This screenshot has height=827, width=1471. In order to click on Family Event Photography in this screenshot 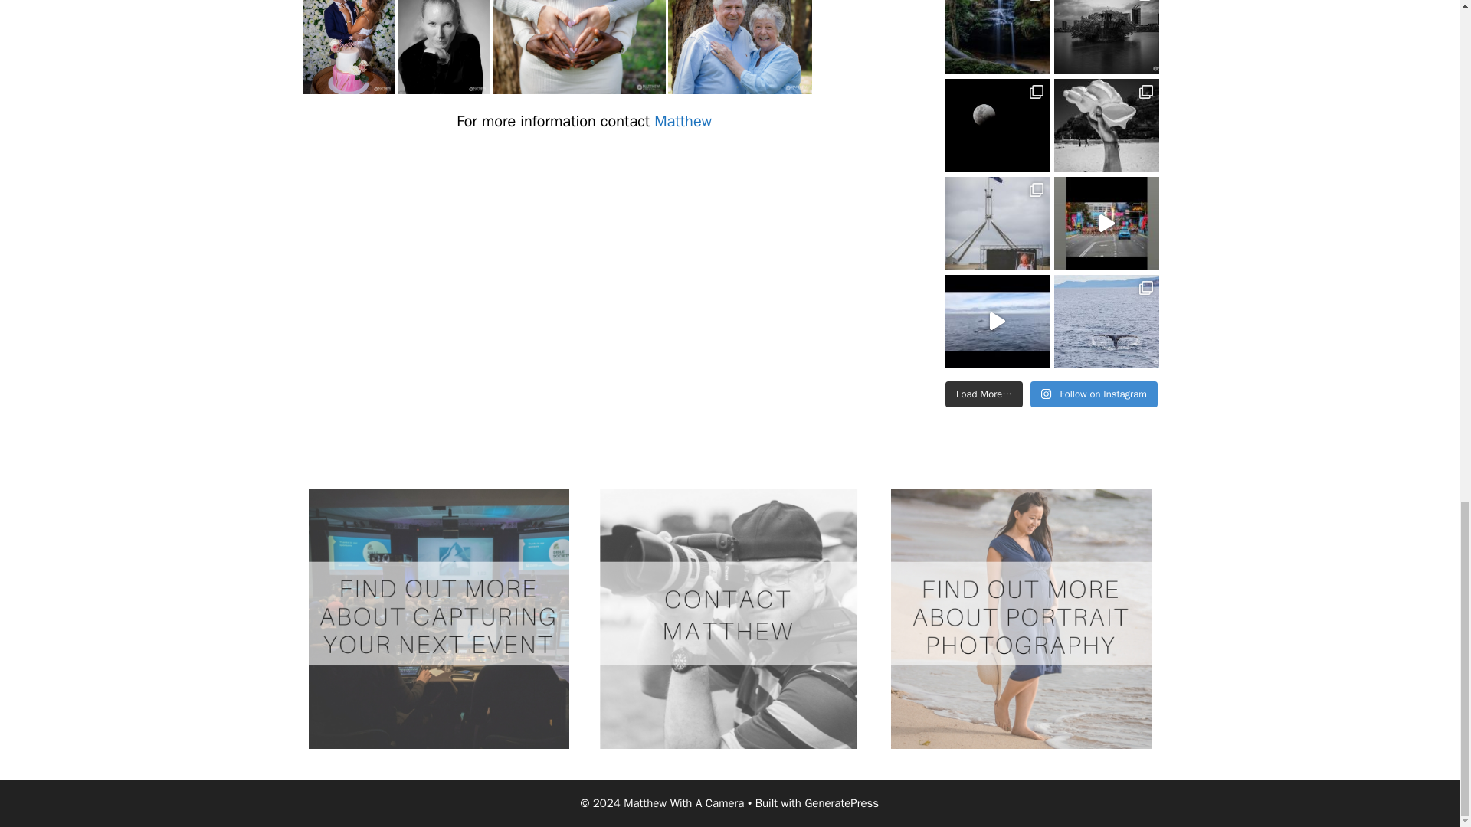, I will do `click(348, 47)`.